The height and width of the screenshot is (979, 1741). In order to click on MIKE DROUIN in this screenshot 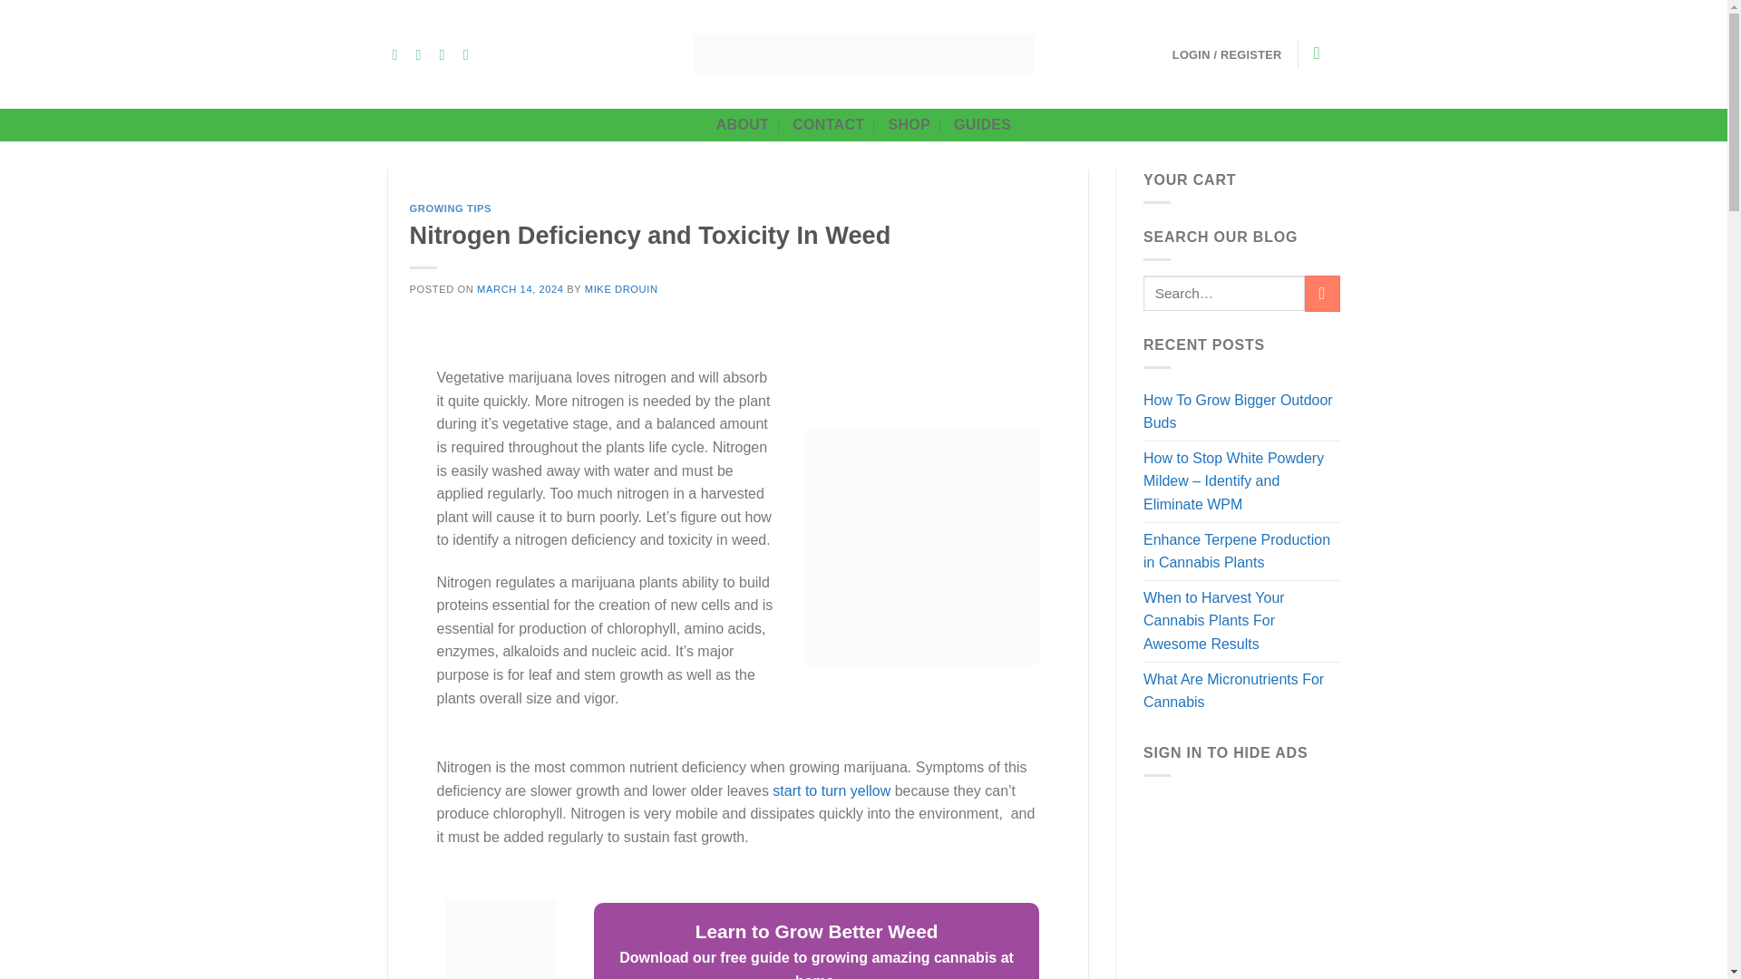, I will do `click(621, 289)`.